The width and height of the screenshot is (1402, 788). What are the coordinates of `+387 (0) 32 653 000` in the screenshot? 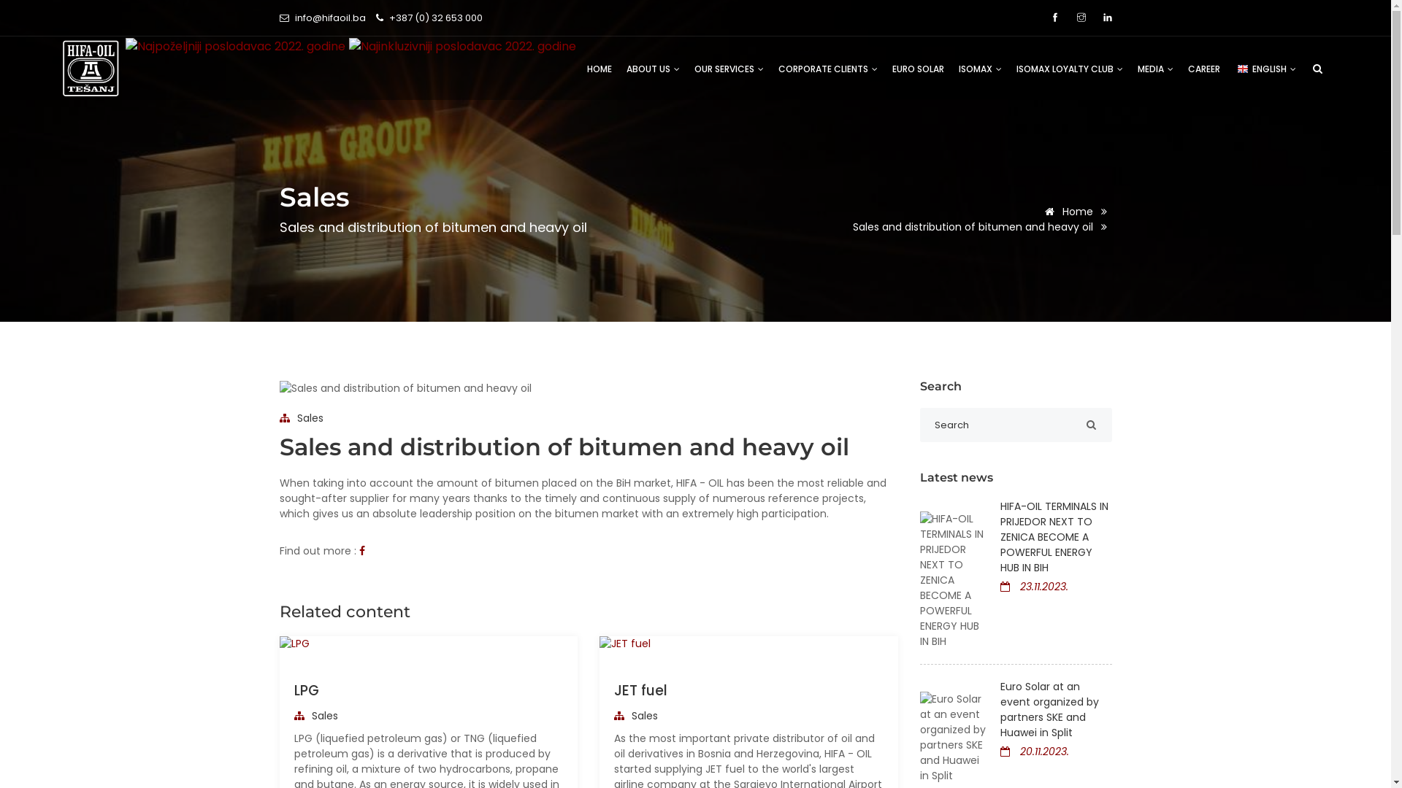 It's located at (435, 18).